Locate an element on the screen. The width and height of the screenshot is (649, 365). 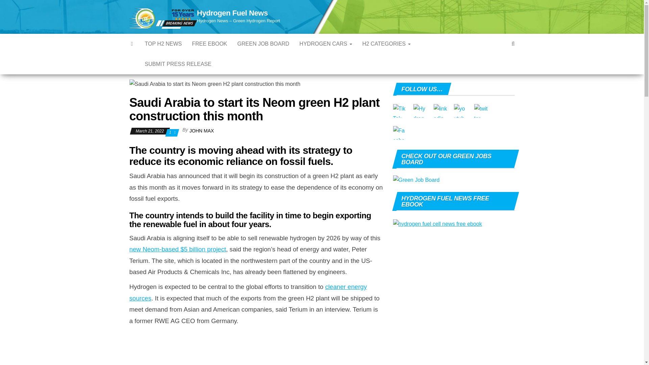
H2 CATEGORIES is located at coordinates (387, 44).